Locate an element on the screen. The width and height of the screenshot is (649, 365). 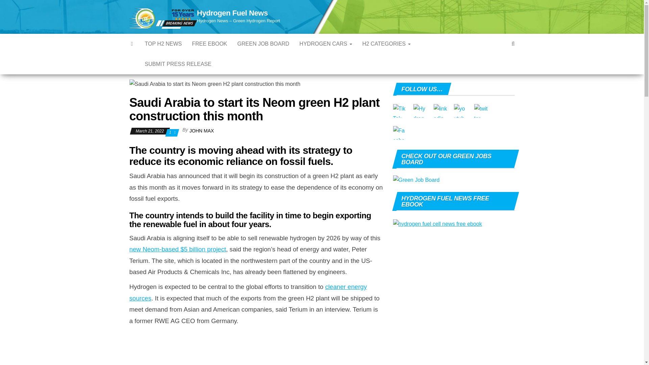
H2 CATEGORIES is located at coordinates (387, 44).